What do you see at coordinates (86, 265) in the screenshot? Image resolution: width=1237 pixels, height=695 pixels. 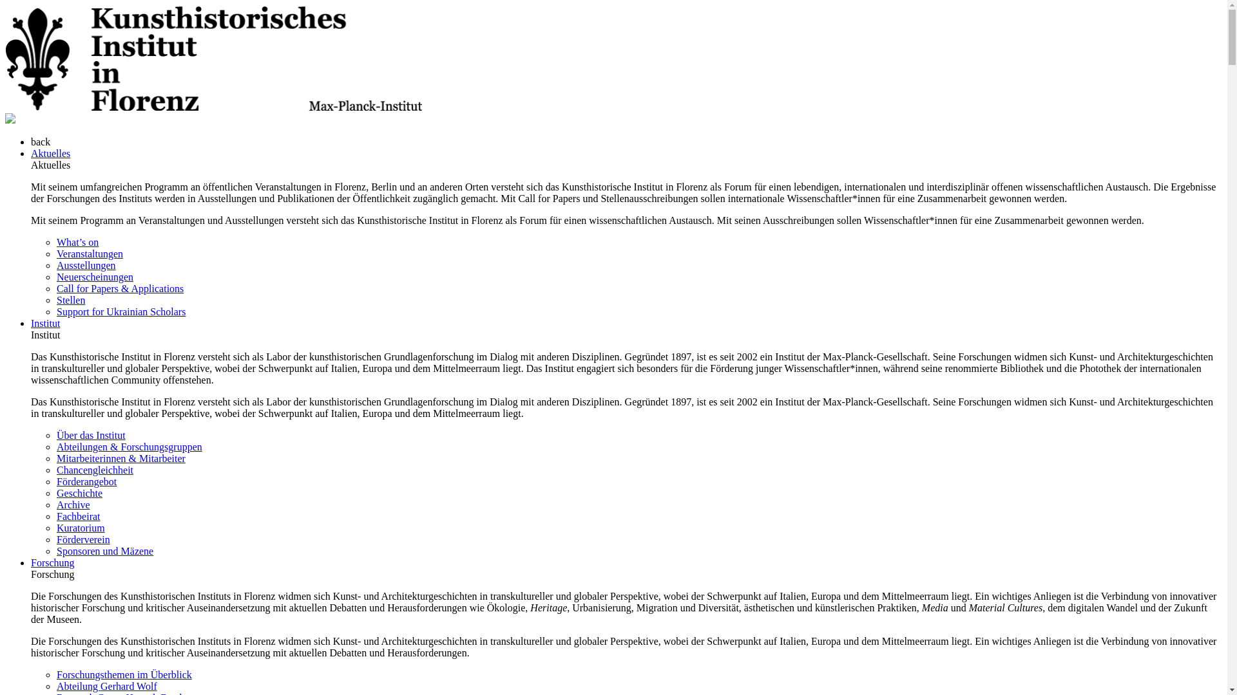 I see `Ausstellungen` at bounding box center [86, 265].